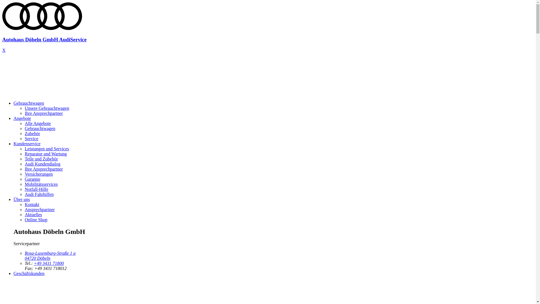  I want to click on Garantie, so click(33, 179).